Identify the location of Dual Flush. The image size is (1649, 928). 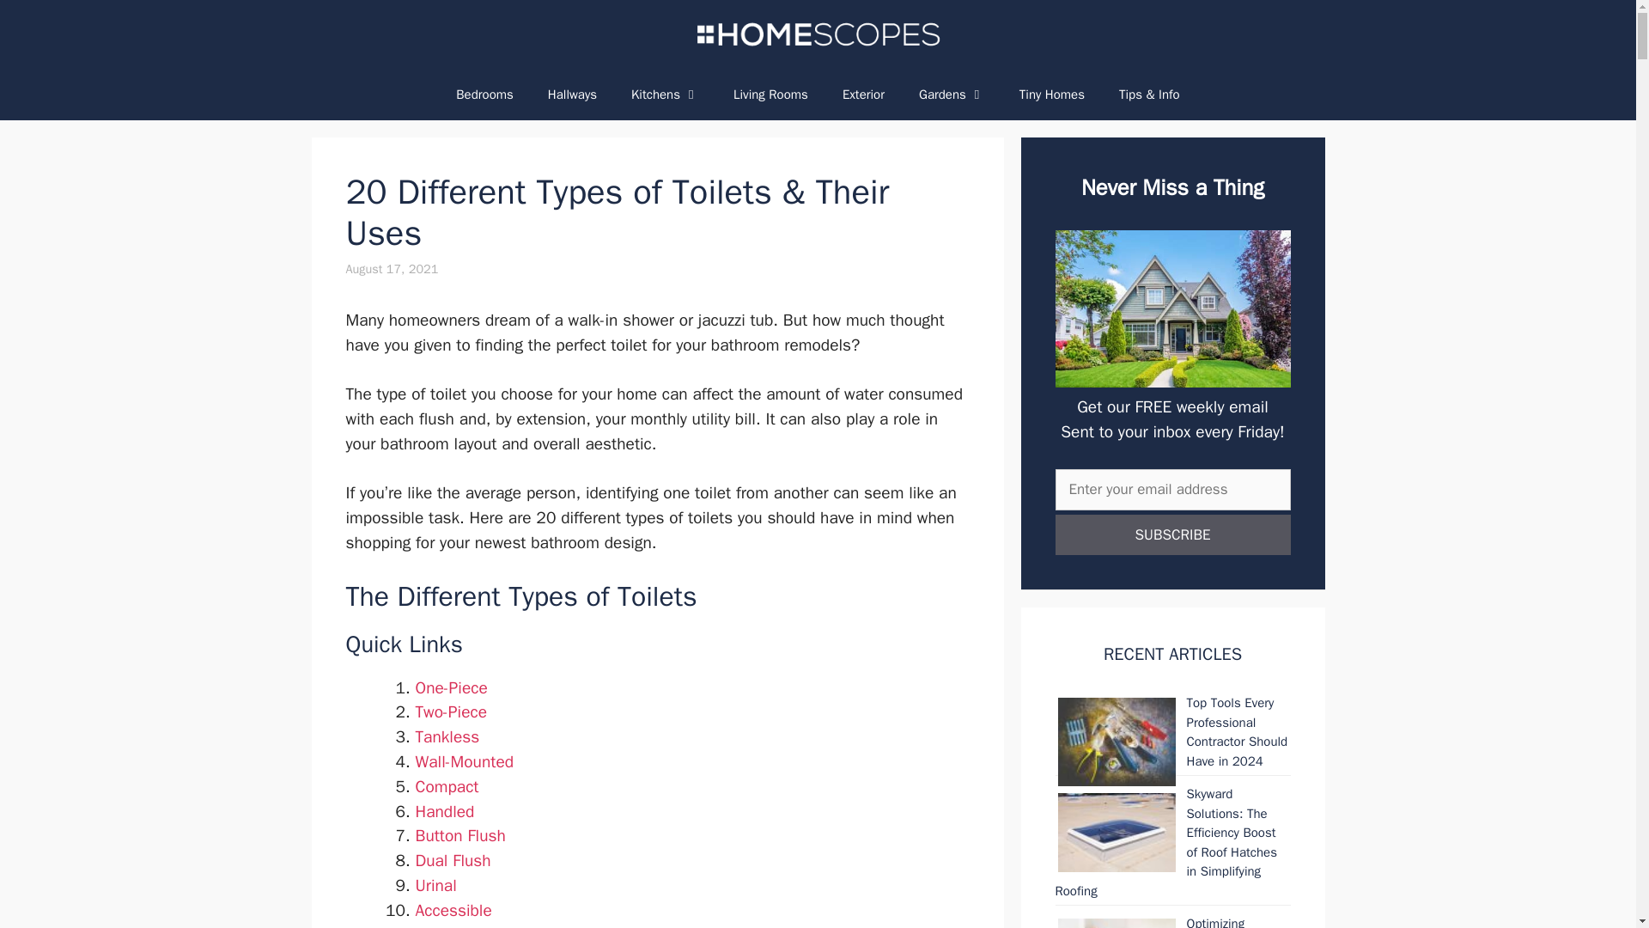
(453, 861).